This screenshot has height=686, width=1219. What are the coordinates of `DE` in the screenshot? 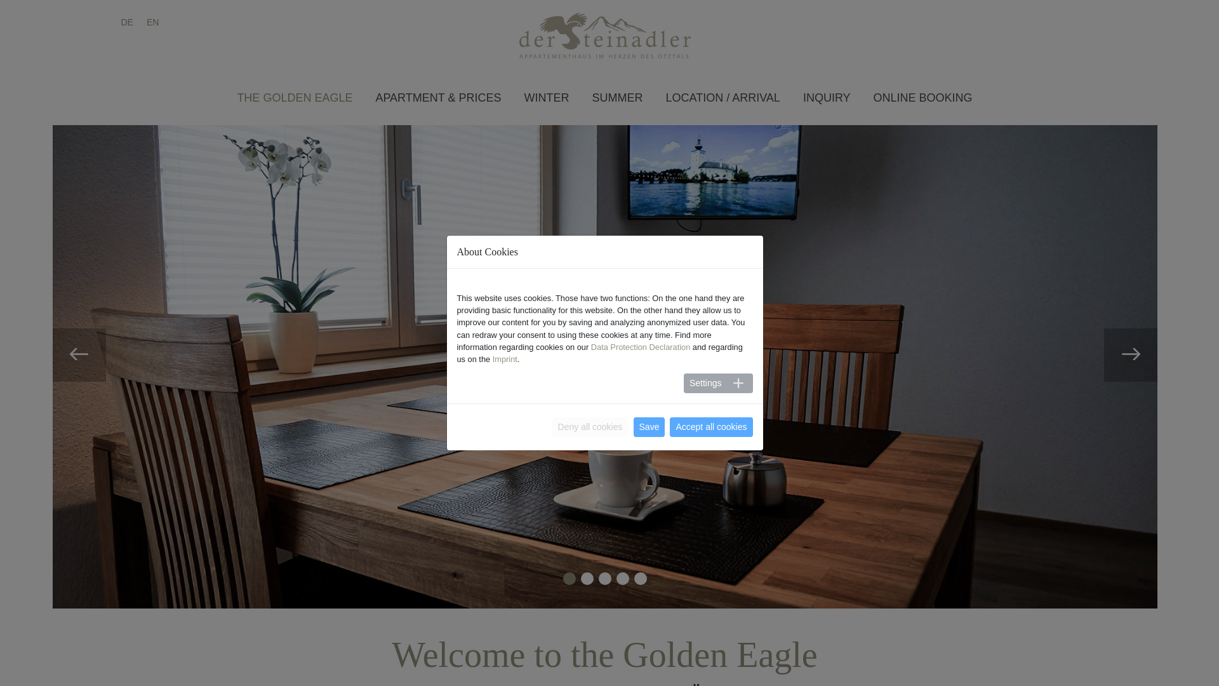 It's located at (127, 22).